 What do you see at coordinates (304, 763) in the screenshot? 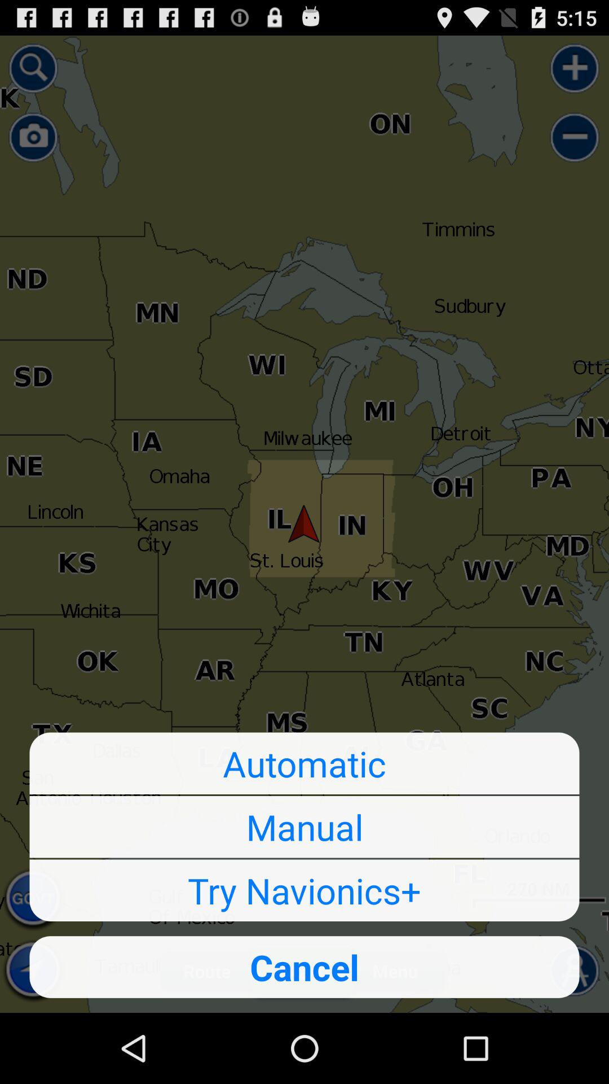
I see `jump until automatic` at bounding box center [304, 763].